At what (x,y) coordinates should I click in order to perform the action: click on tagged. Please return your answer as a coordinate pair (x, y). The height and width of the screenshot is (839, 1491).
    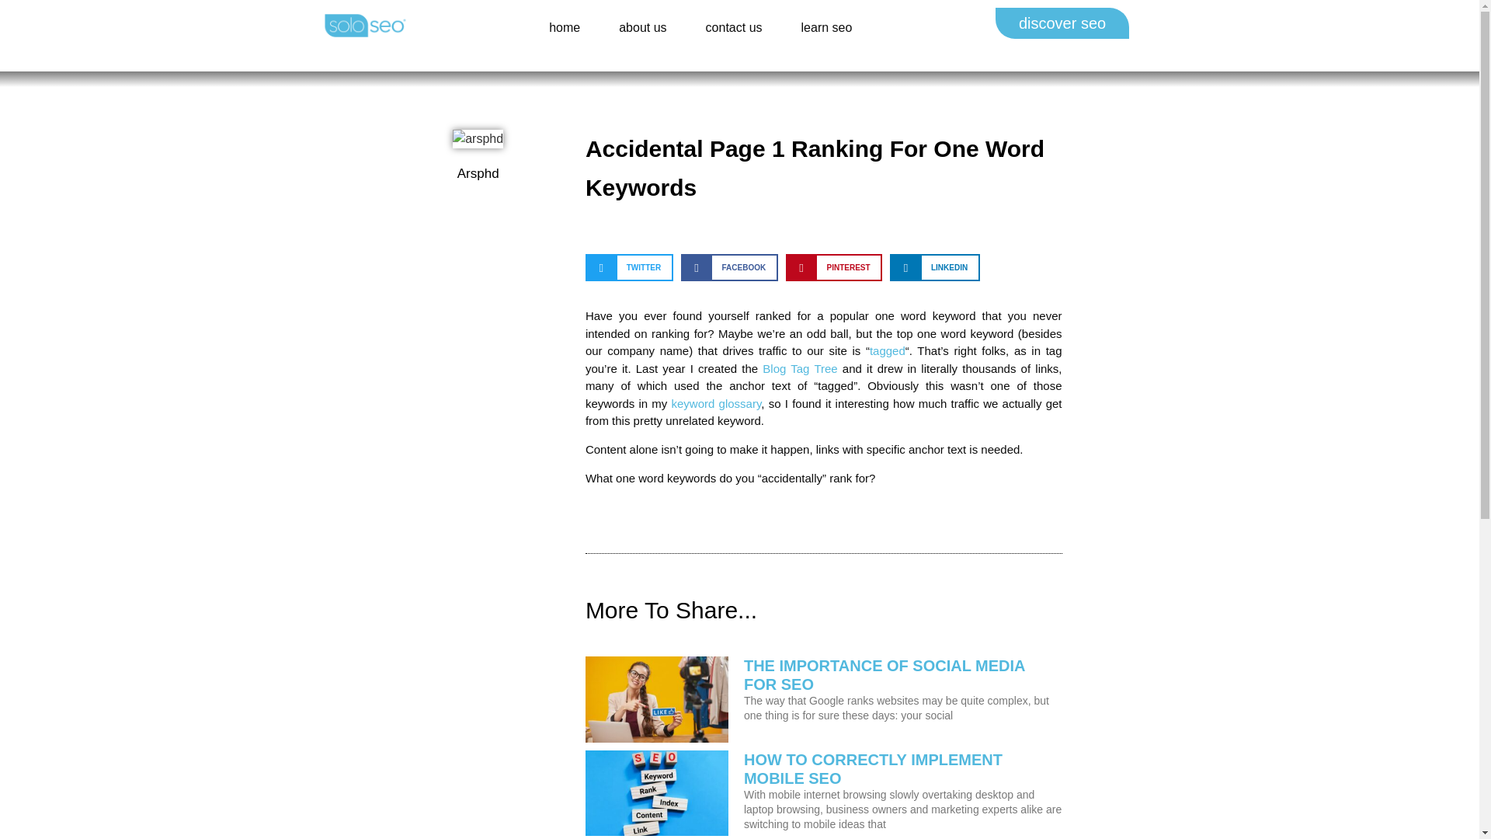
    Looking at the image, I should click on (887, 350).